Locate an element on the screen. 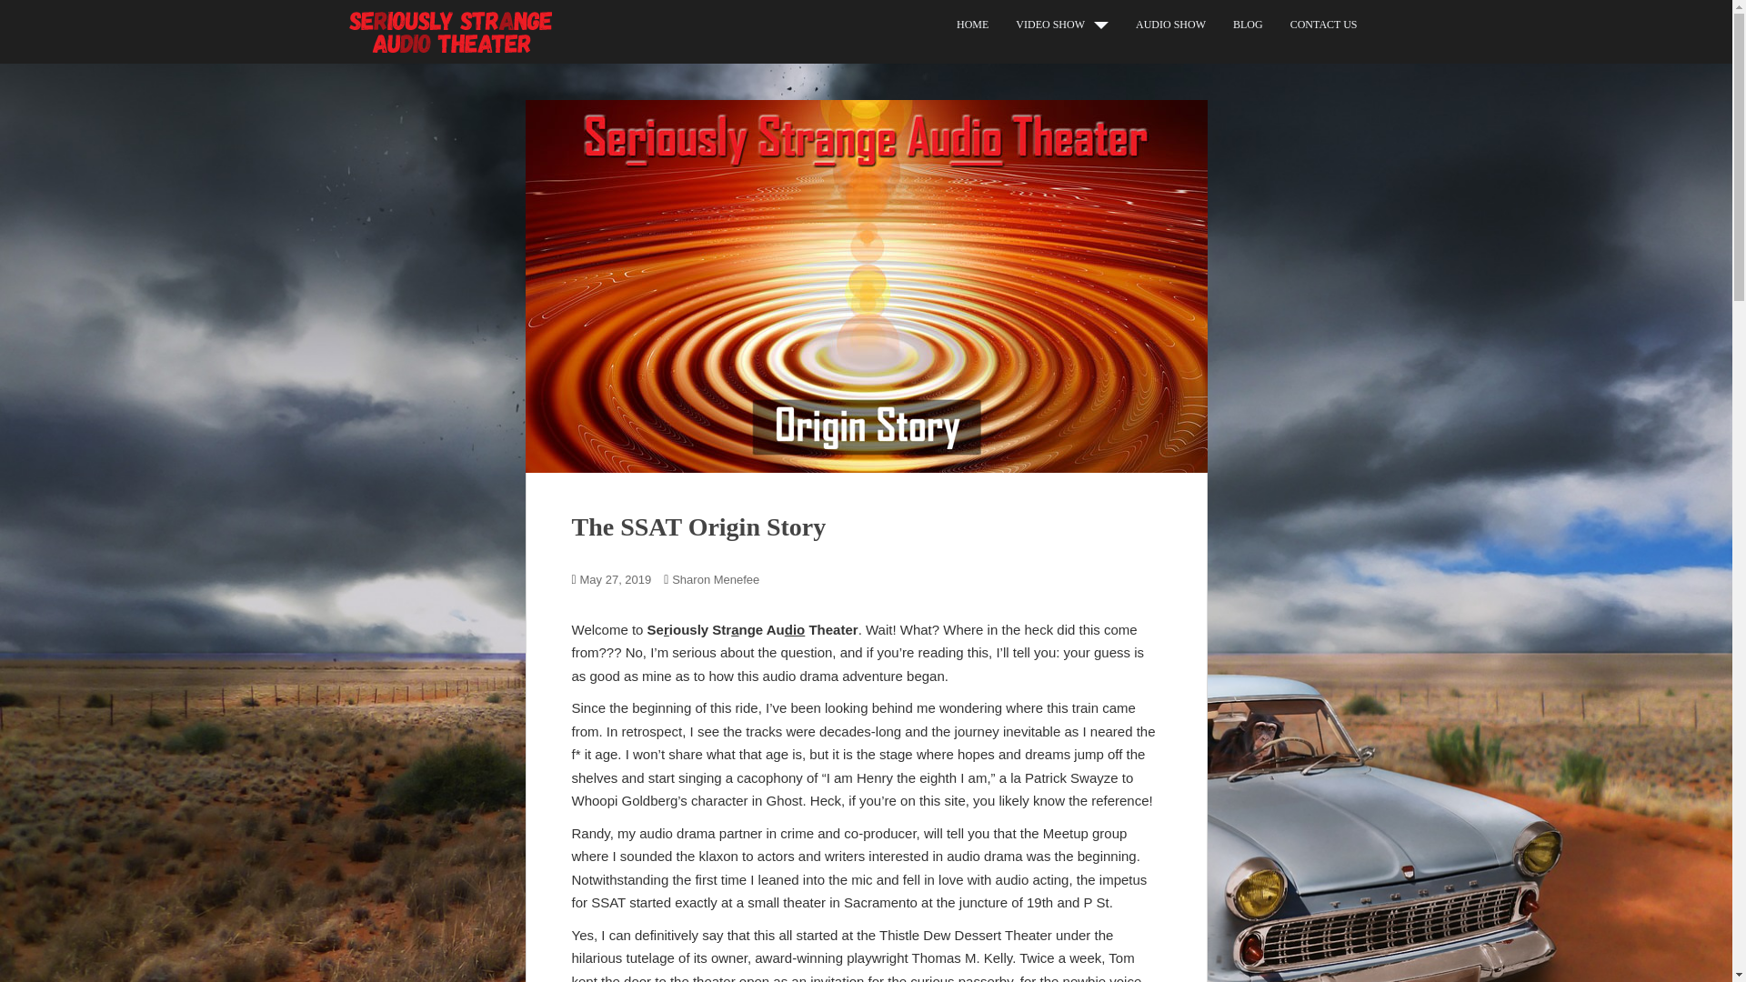 The height and width of the screenshot is (982, 1746). HOME is located at coordinates (972, 24).